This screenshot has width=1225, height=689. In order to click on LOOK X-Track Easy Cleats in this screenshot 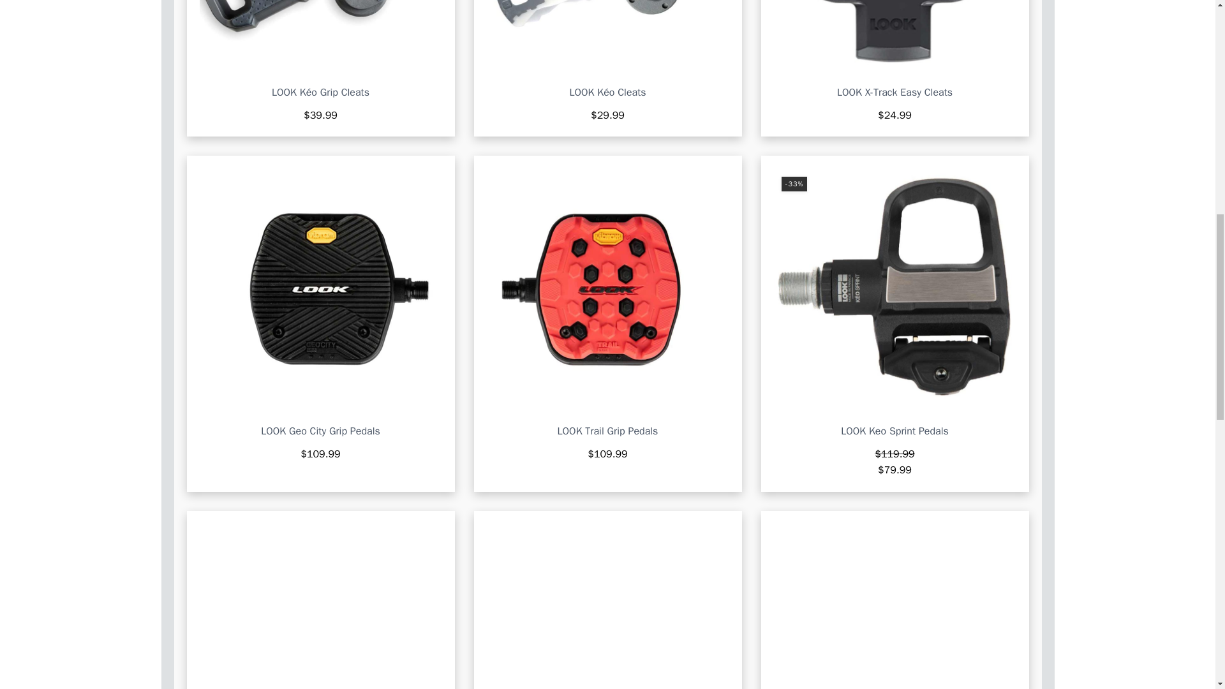, I will do `click(895, 93)`.